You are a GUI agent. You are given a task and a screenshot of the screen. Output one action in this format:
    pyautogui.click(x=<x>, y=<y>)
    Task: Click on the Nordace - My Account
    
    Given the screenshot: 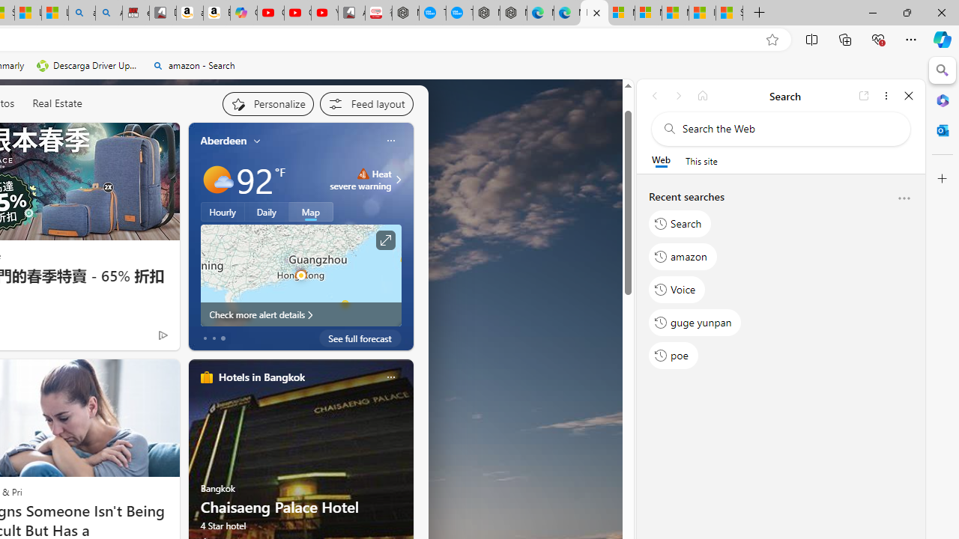 What is the action you would take?
    pyautogui.click(x=405, y=13)
    